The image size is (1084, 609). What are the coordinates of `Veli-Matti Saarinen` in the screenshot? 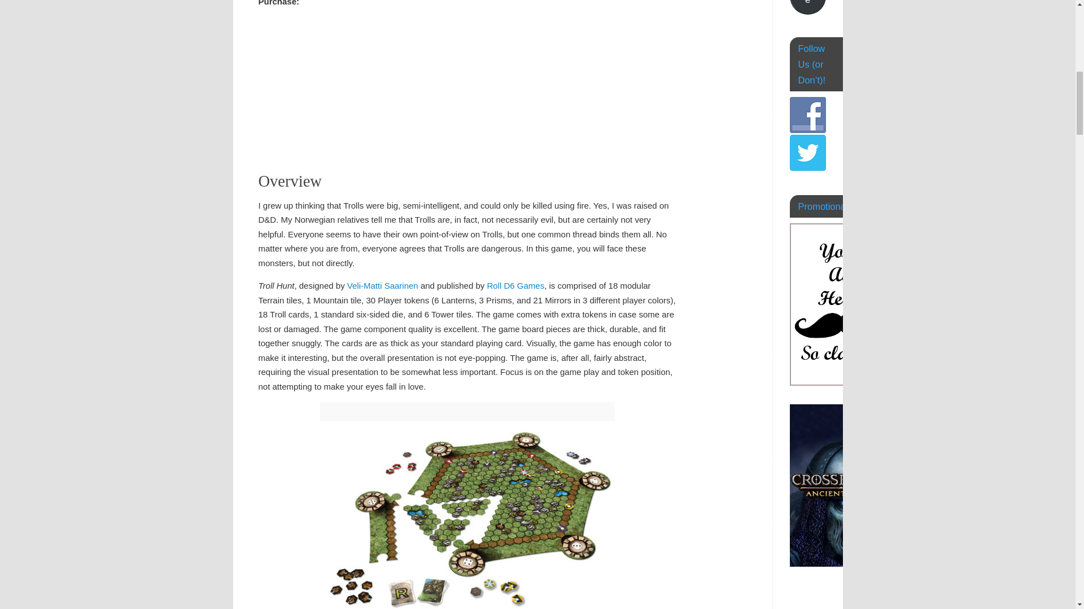 It's located at (383, 285).